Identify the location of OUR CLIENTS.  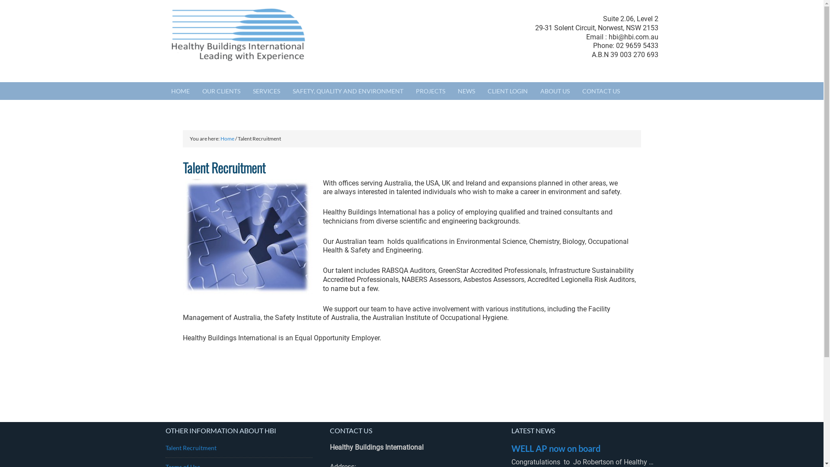
(221, 91).